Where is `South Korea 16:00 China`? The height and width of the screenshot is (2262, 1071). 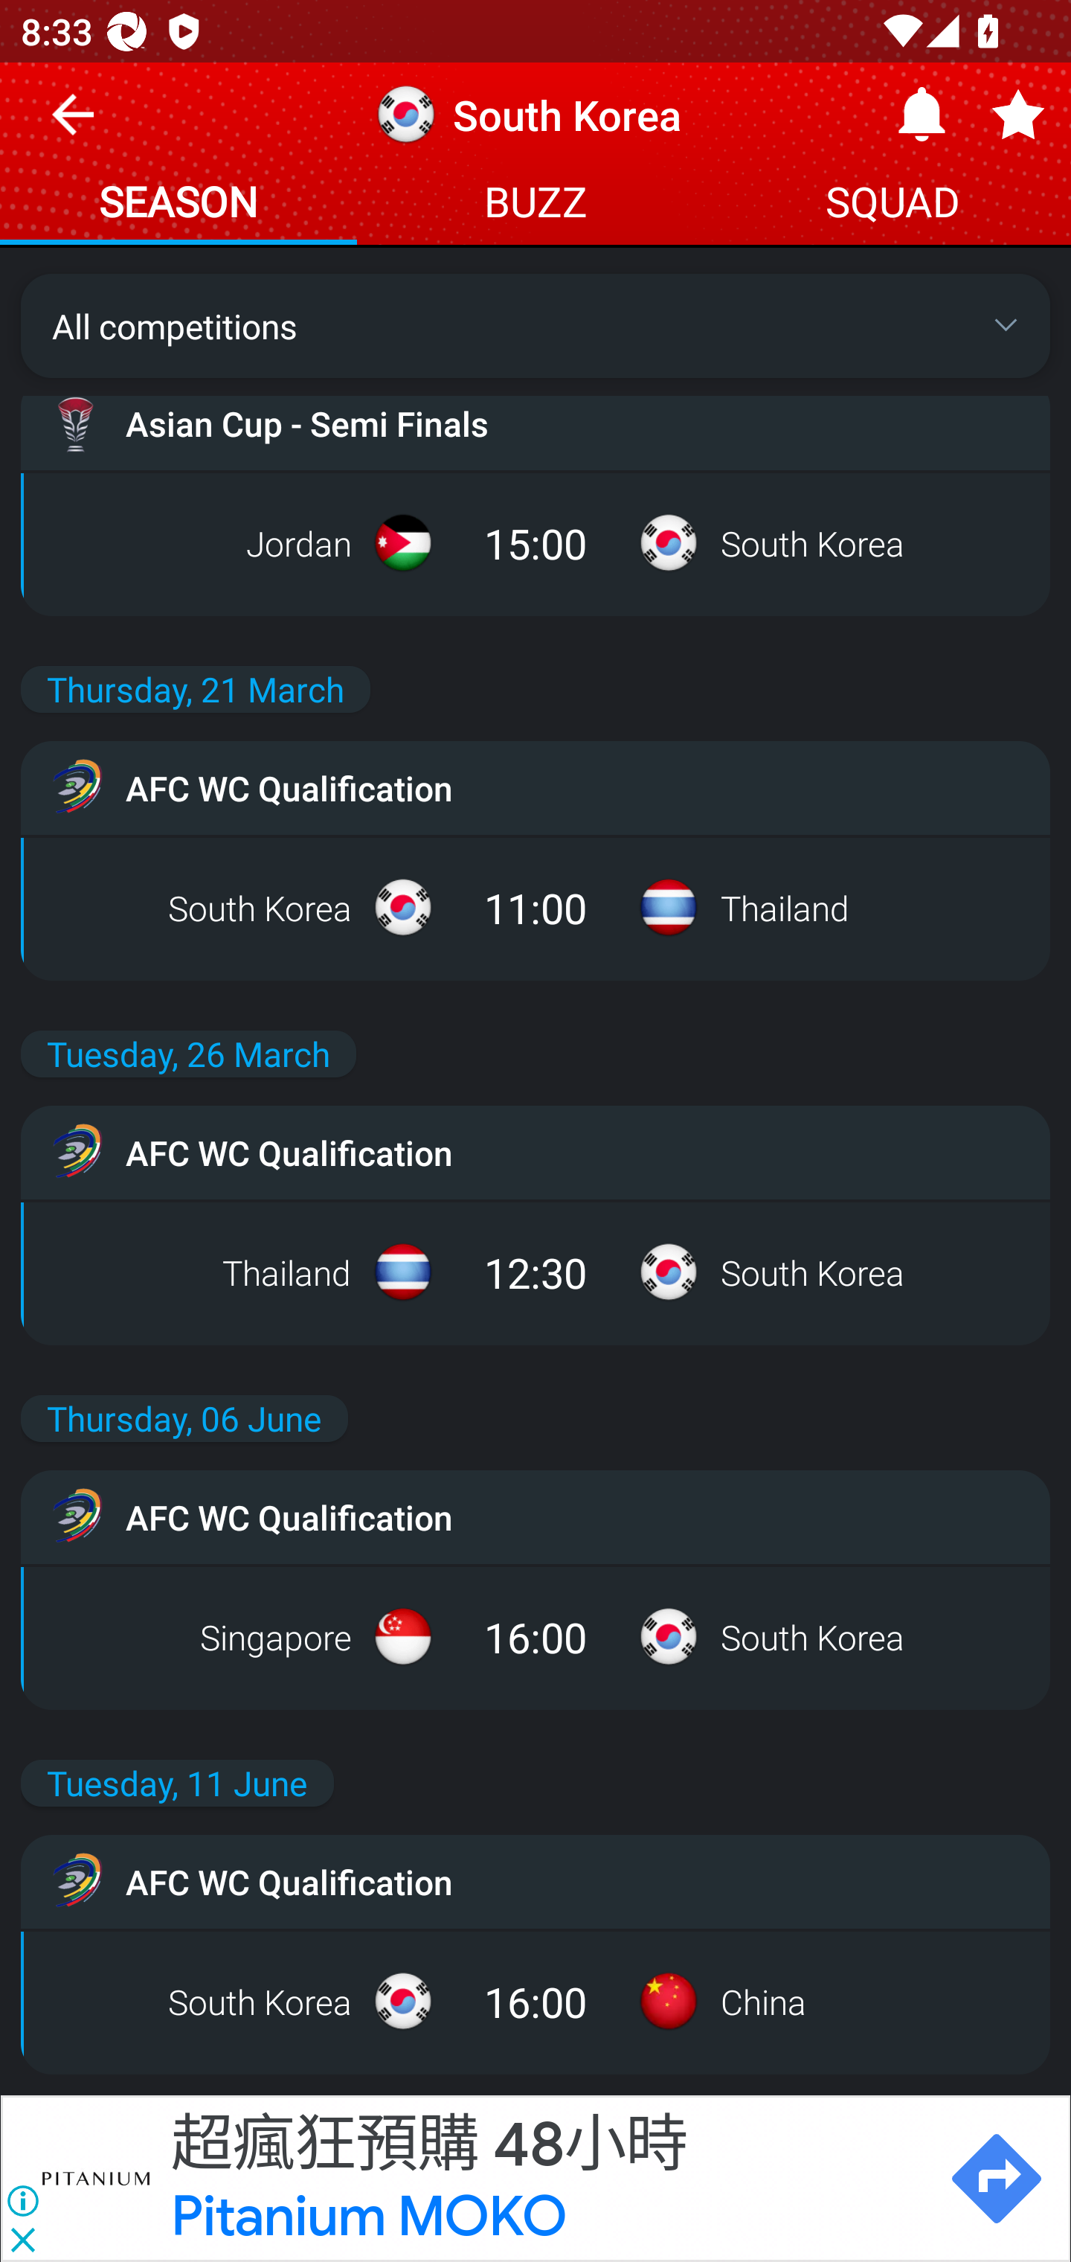 South Korea 16:00 China is located at coordinates (535, 2002).